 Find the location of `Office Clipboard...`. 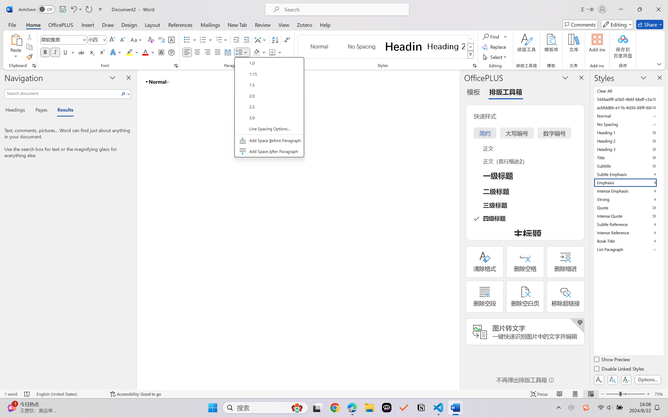

Office Clipboard... is located at coordinates (34, 66).